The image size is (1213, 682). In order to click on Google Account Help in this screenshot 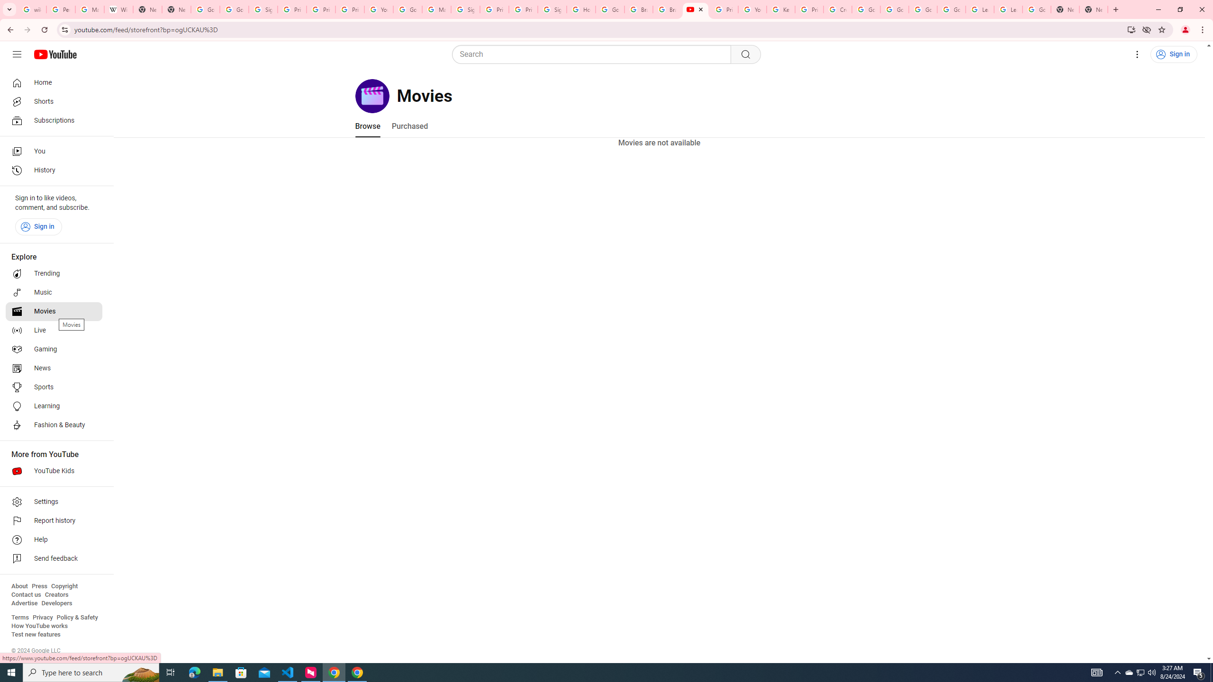, I will do `click(866, 9)`.